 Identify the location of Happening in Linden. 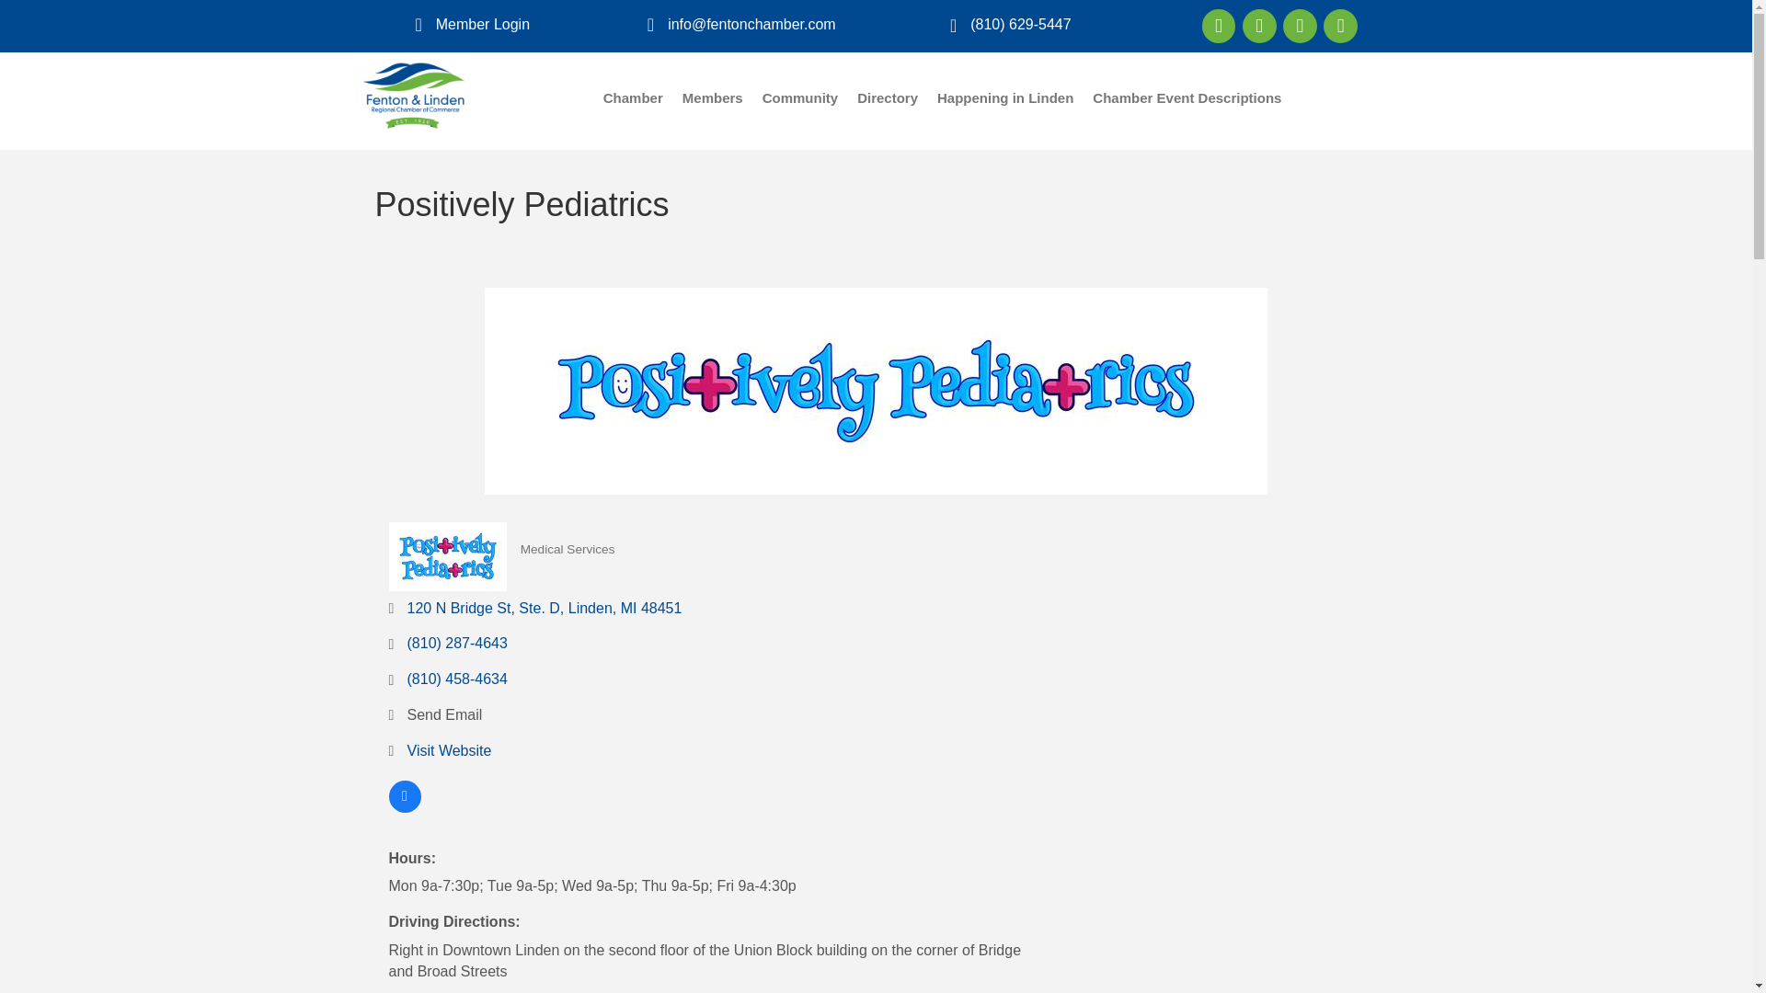
(1004, 97).